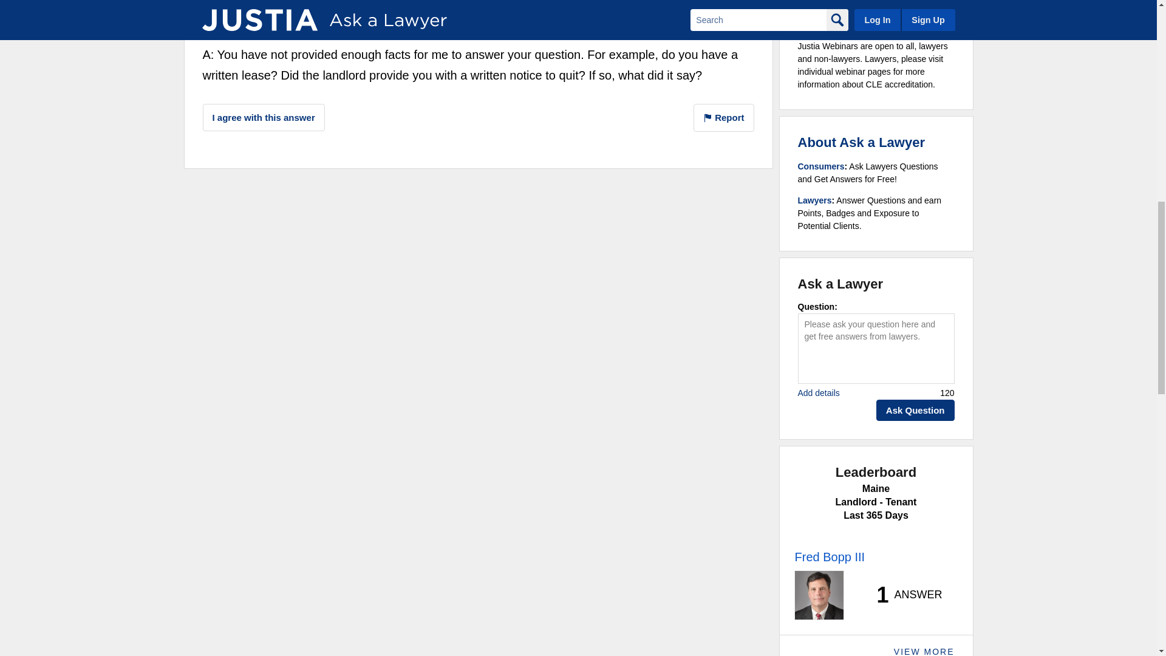 This screenshot has width=1166, height=656. What do you see at coordinates (724, 118) in the screenshot?
I see `Report` at bounding box center [724, 118].